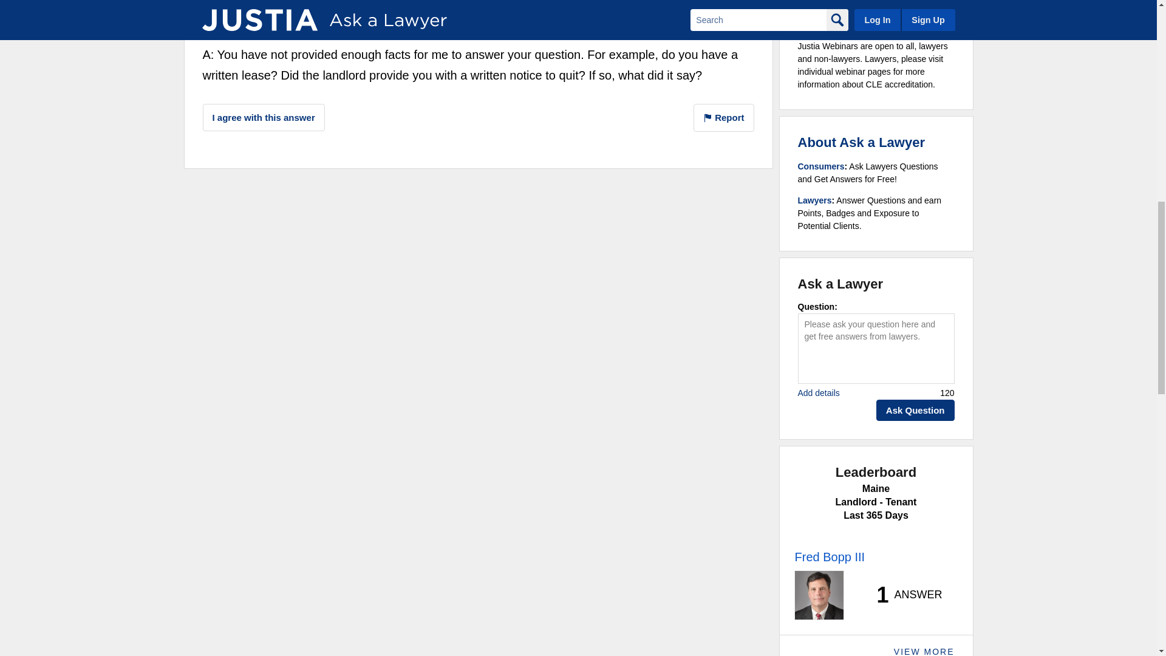 This screenshot has width=1166, height=656. What do you see at coordinates (724, 118) in the screenshot?
I see `Report` at bounding box center [724, 118].